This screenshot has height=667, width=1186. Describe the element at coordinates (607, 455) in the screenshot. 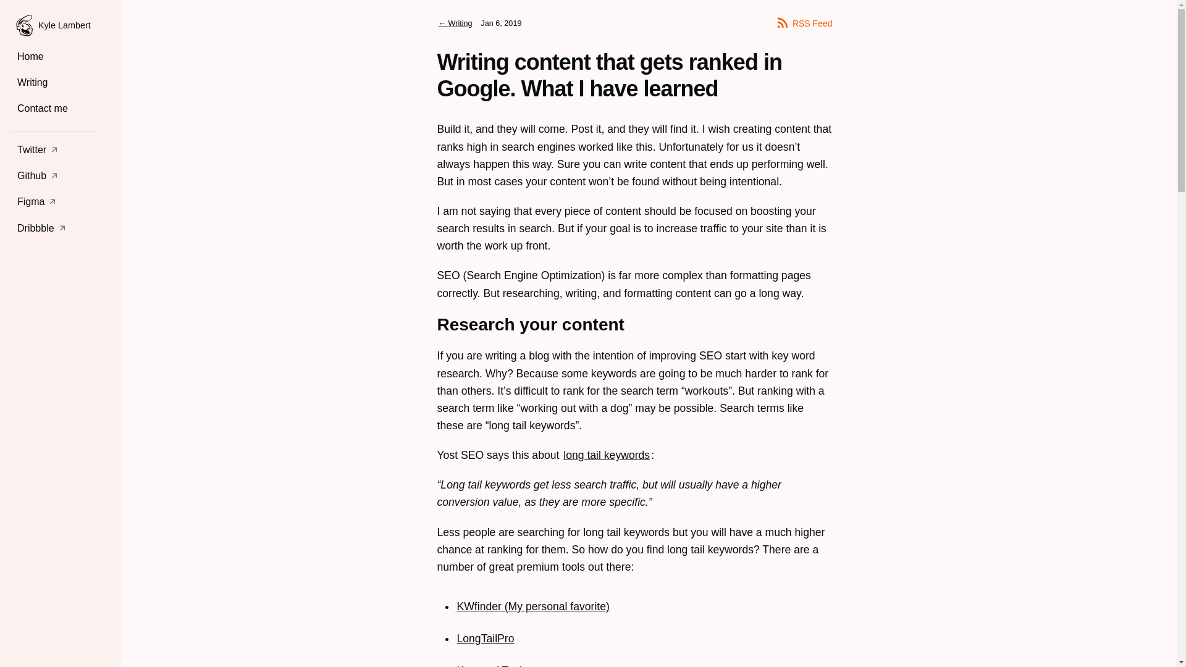

I see `long tail keywords` at that location.